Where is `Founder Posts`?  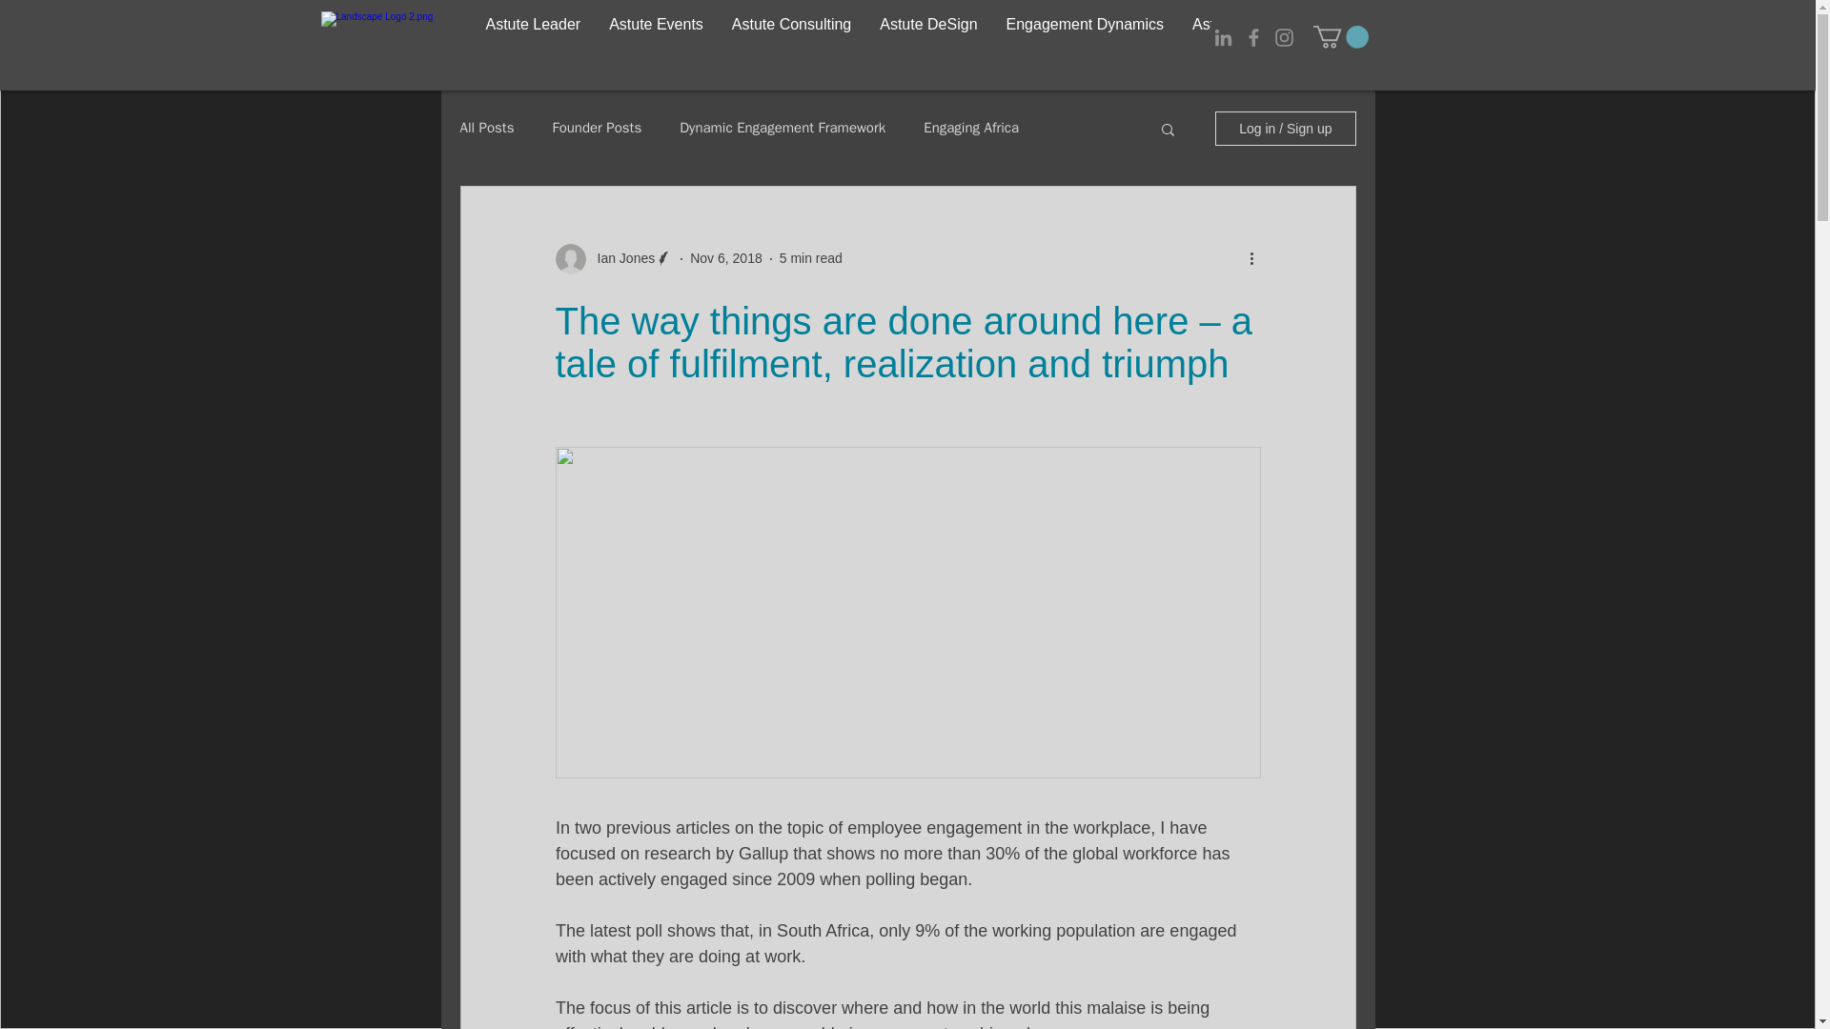
Founder Posts is located at coordinates (597, 128).